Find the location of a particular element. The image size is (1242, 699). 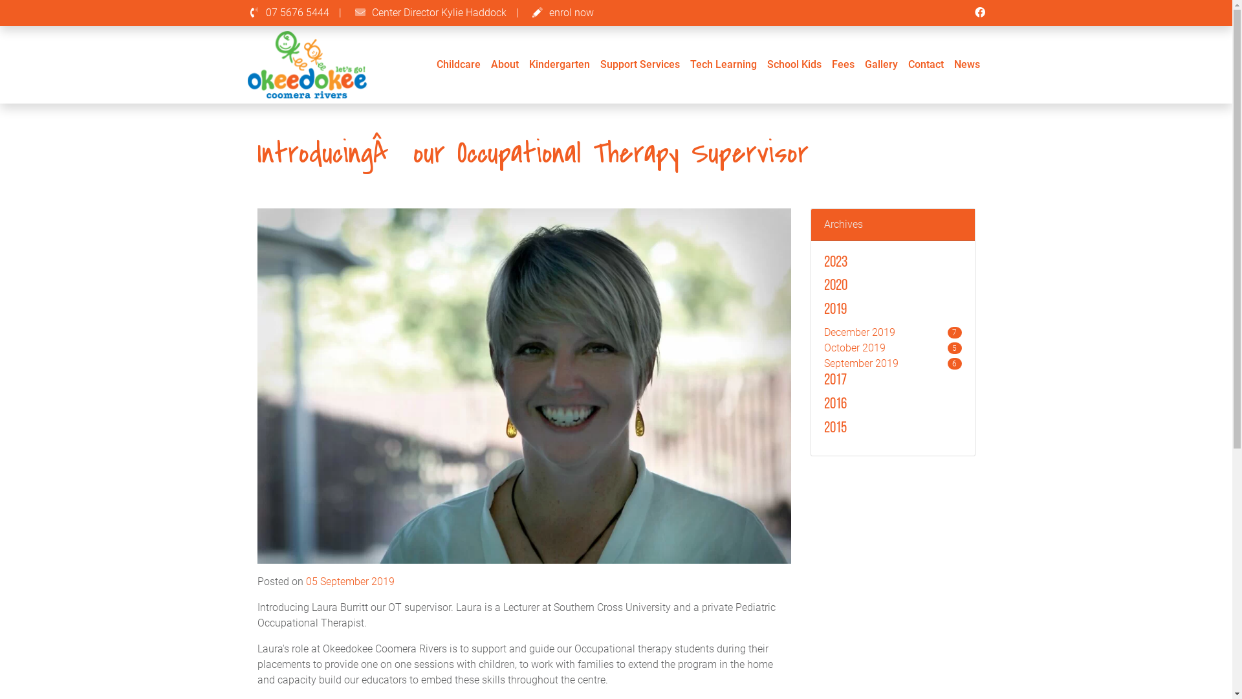

September 2019
6 is located at coordinates (893, 364).